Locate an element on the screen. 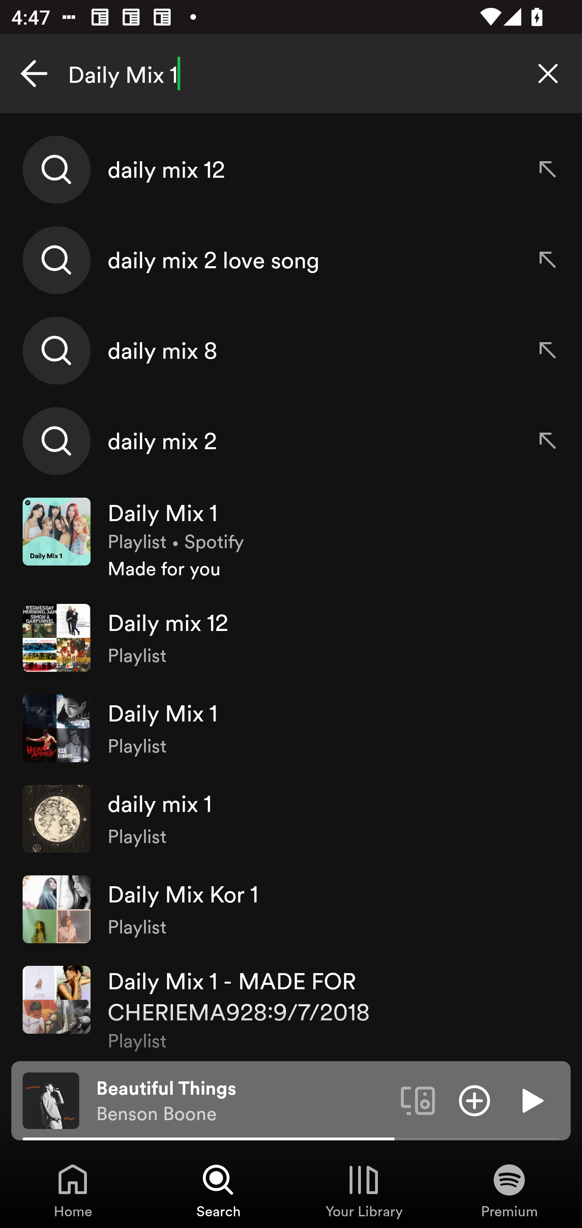 The height and width of the screenshot is (1228, 582). The cover art of the currently playing track is located at coordinates (51, 1100).